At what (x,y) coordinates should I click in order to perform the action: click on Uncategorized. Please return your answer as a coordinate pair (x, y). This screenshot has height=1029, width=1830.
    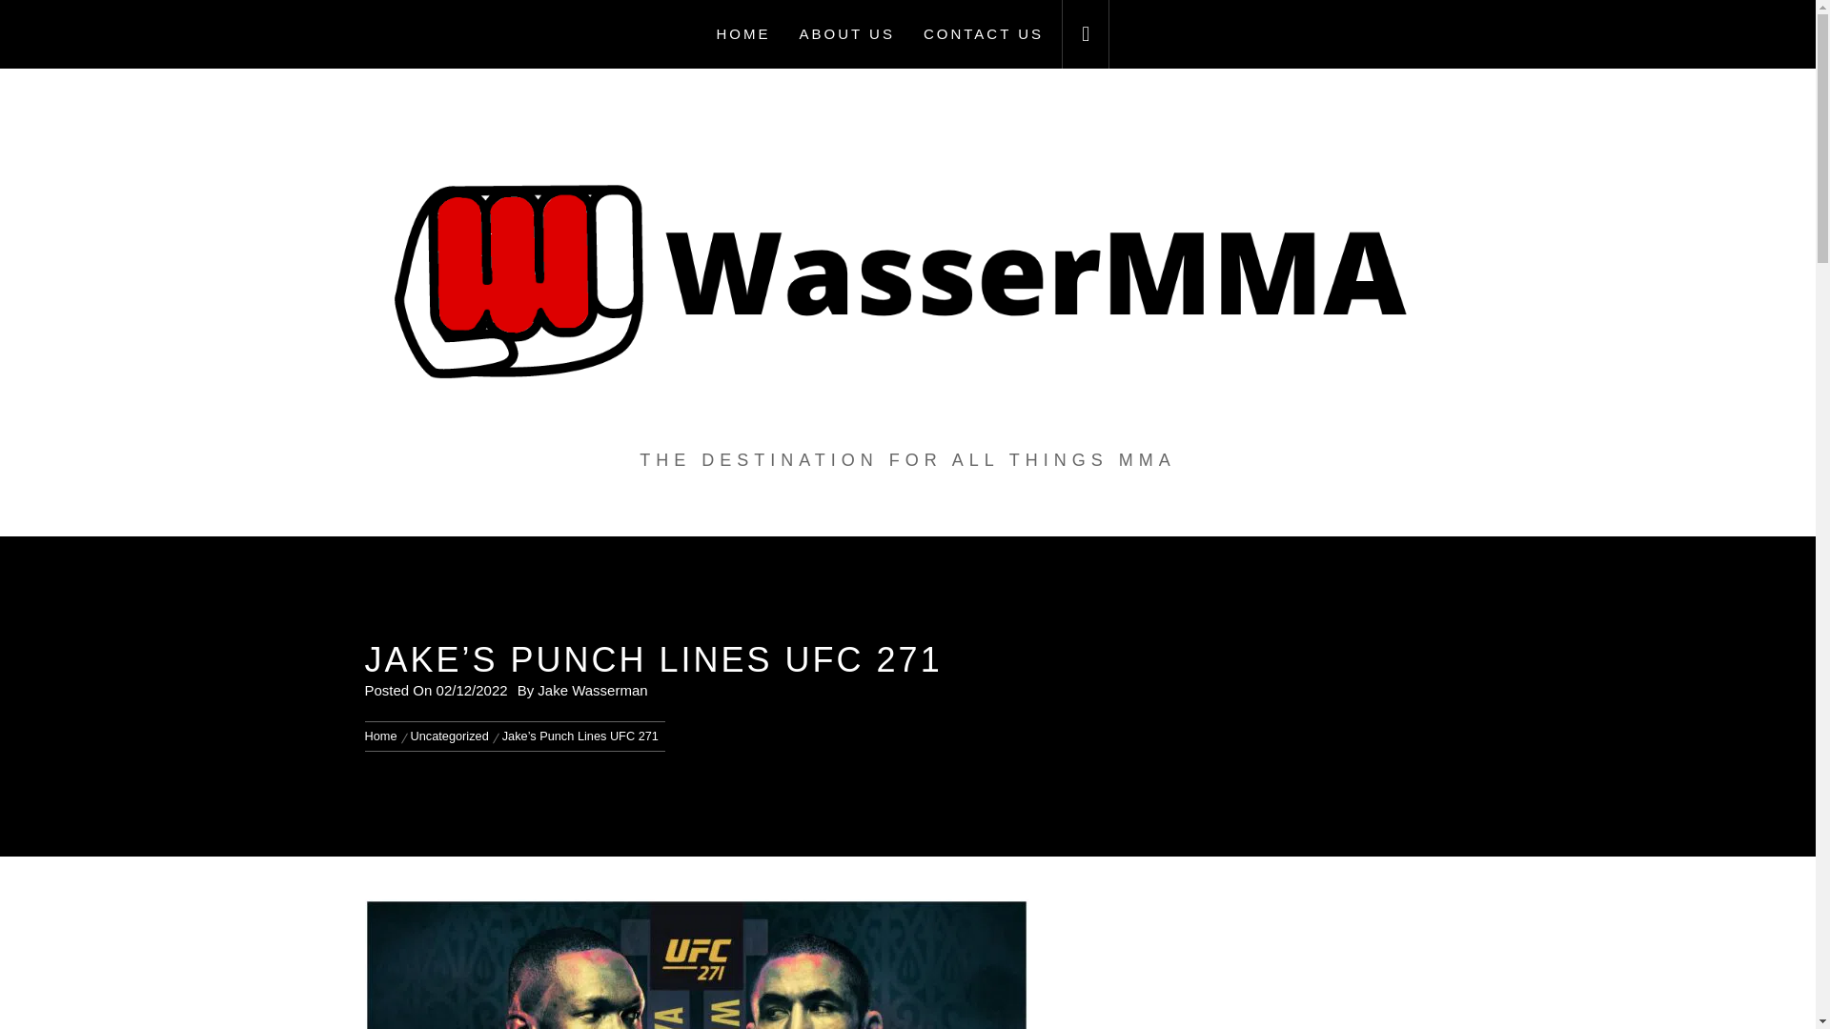
    Looking at the image, I should click on (450, 736).